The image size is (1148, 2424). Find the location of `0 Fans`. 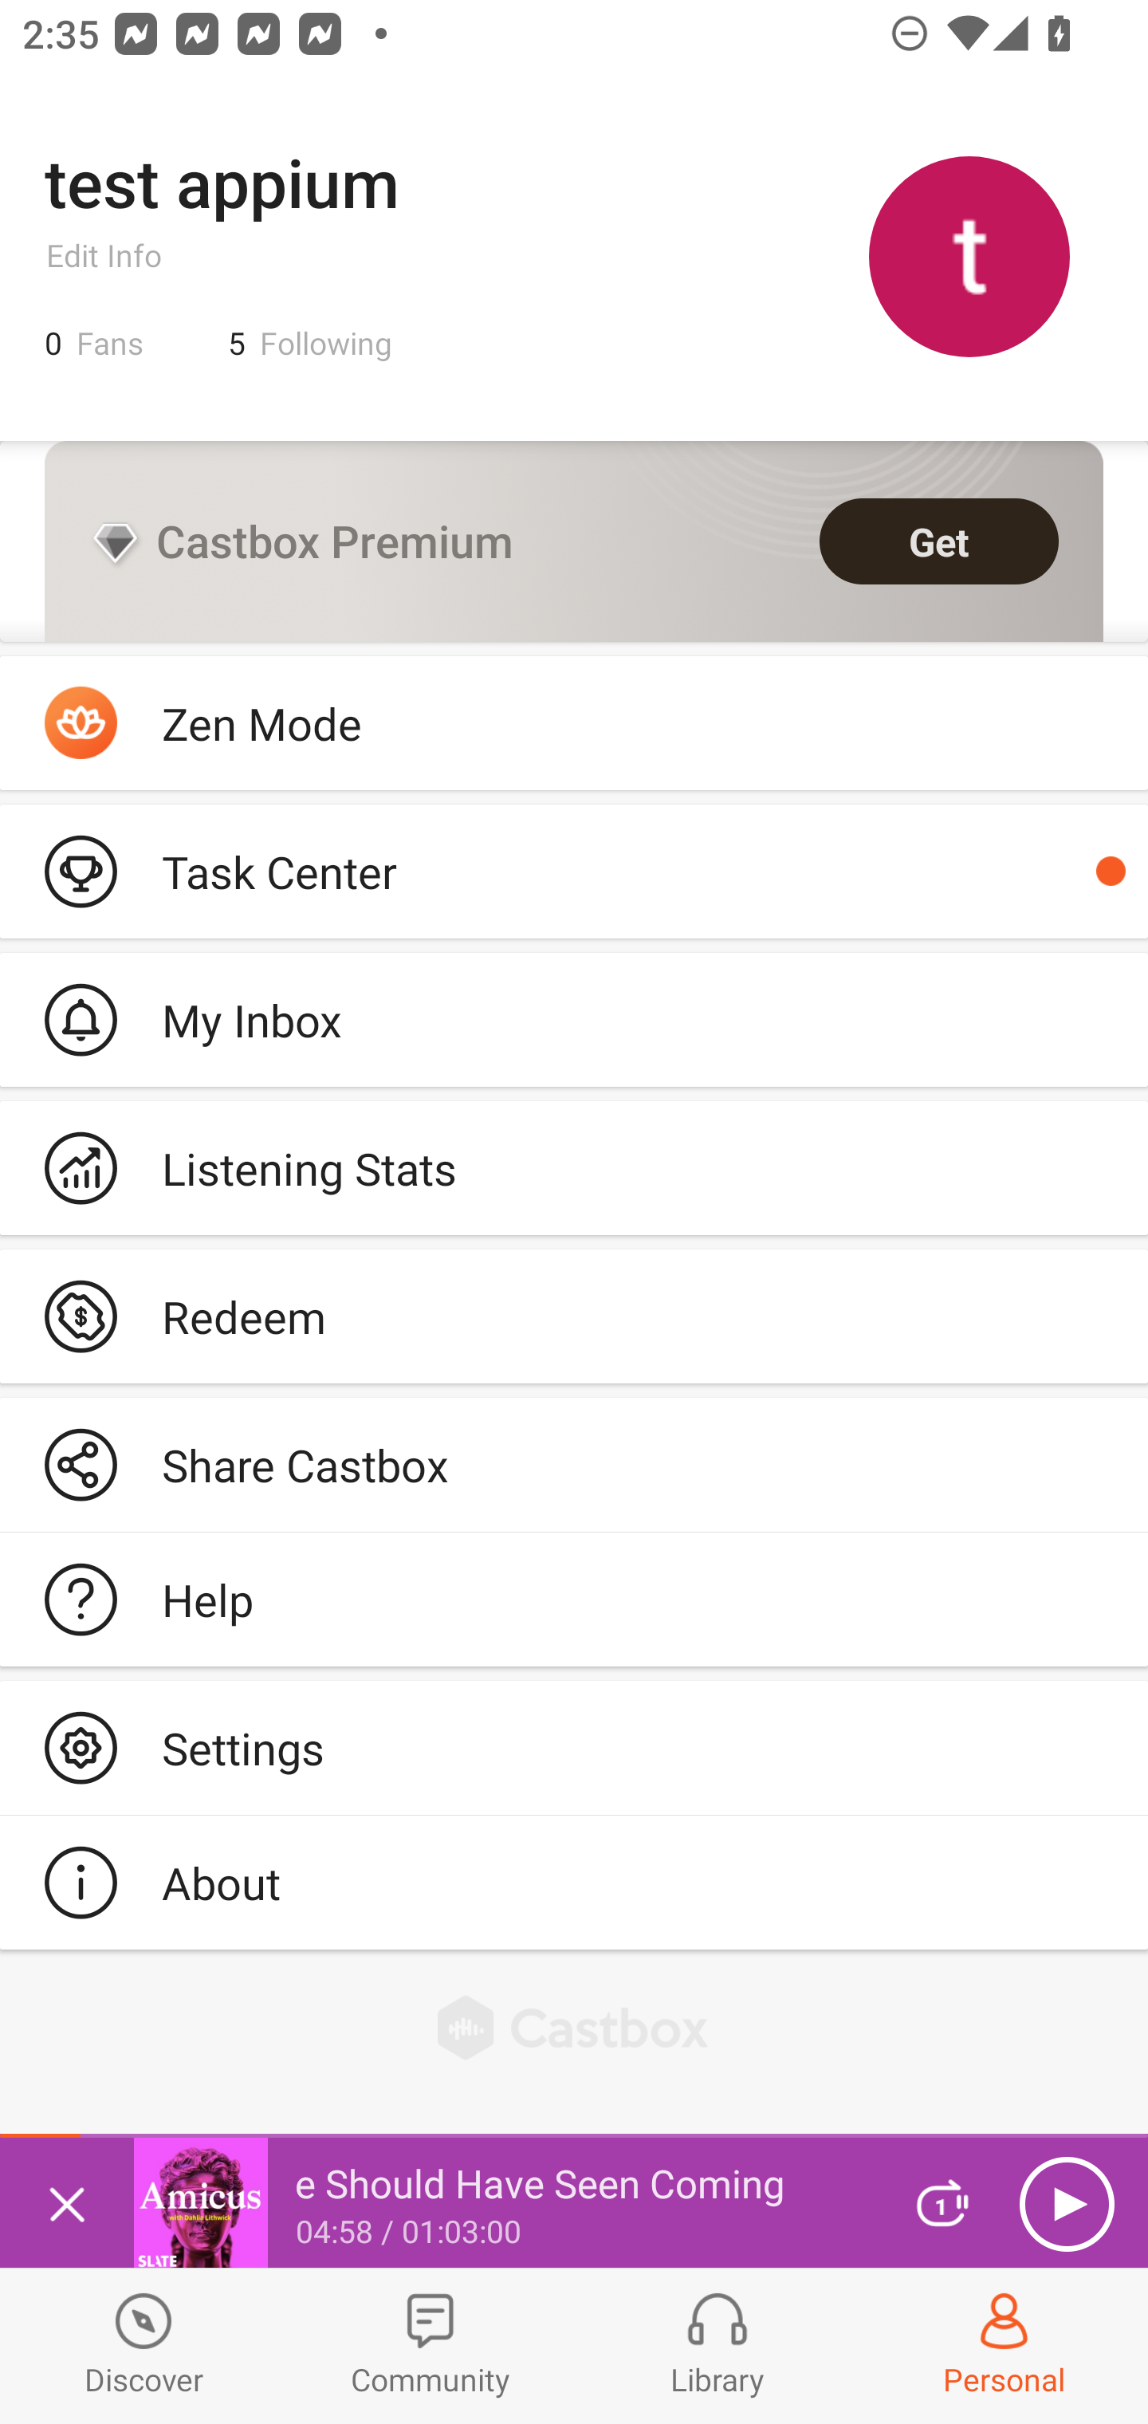

0 Fans is located at coordinates (94, 343).